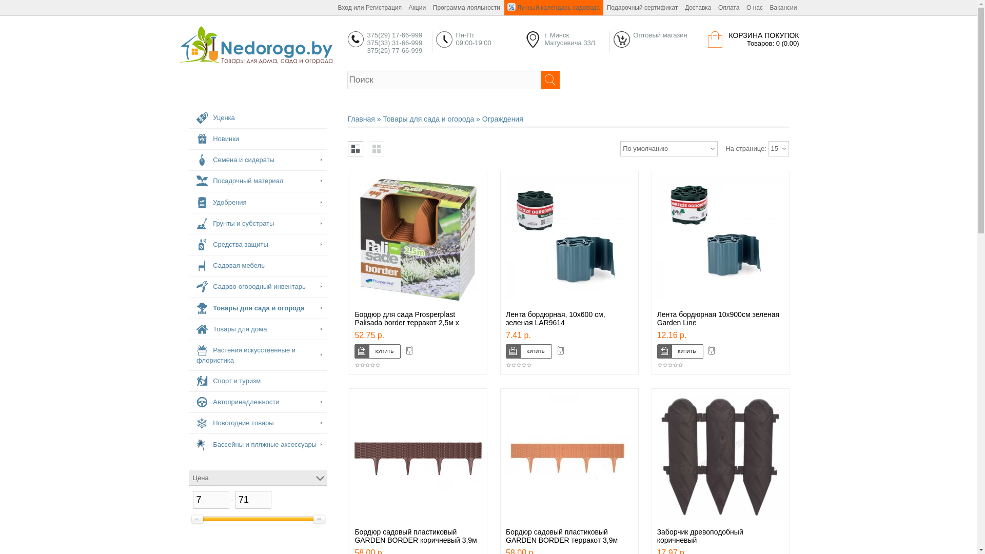 This screenshot has height=554, width=985. I want to click on Nedorogo.BY, so click(255, 45).